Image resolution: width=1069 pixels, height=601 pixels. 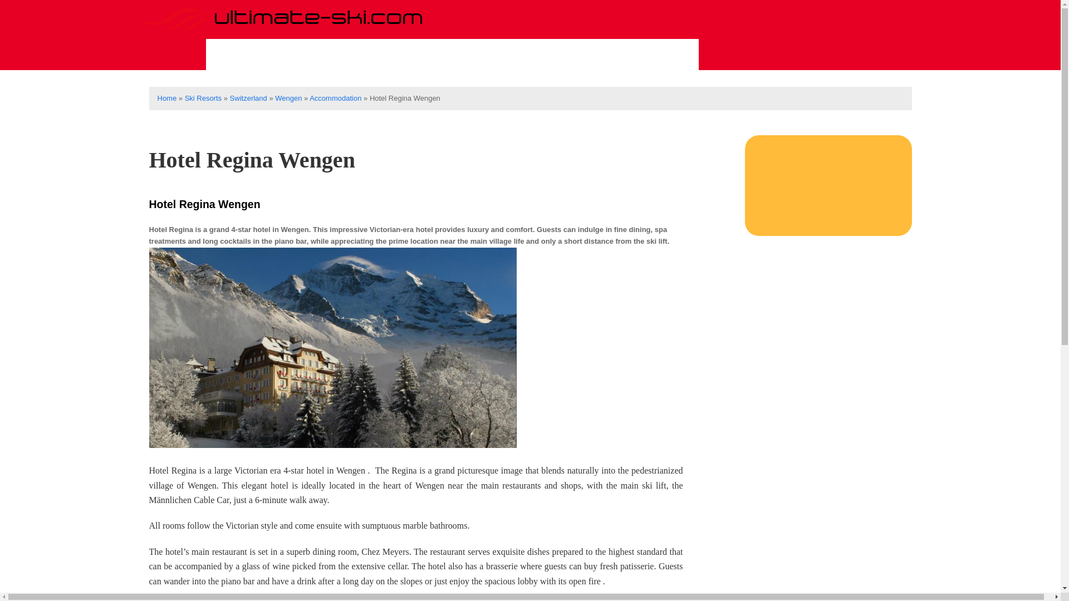 What do you see at coordinates (535, 55) in the screenshot?
I see `Features` at bounding box center [535, 55].